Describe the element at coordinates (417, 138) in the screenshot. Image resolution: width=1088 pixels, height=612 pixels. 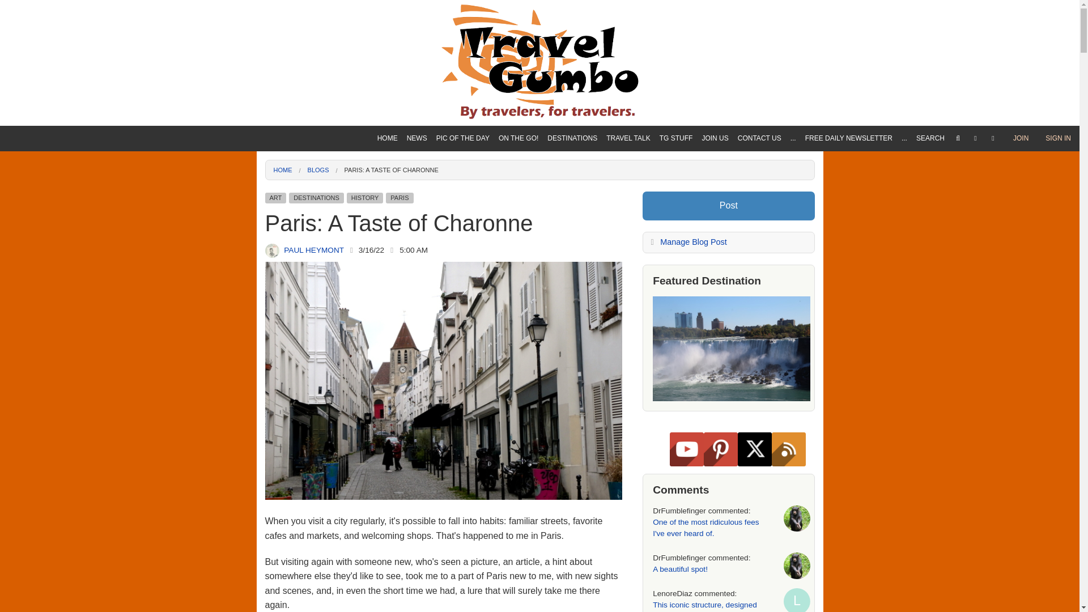
I see `NEWS` at that location.